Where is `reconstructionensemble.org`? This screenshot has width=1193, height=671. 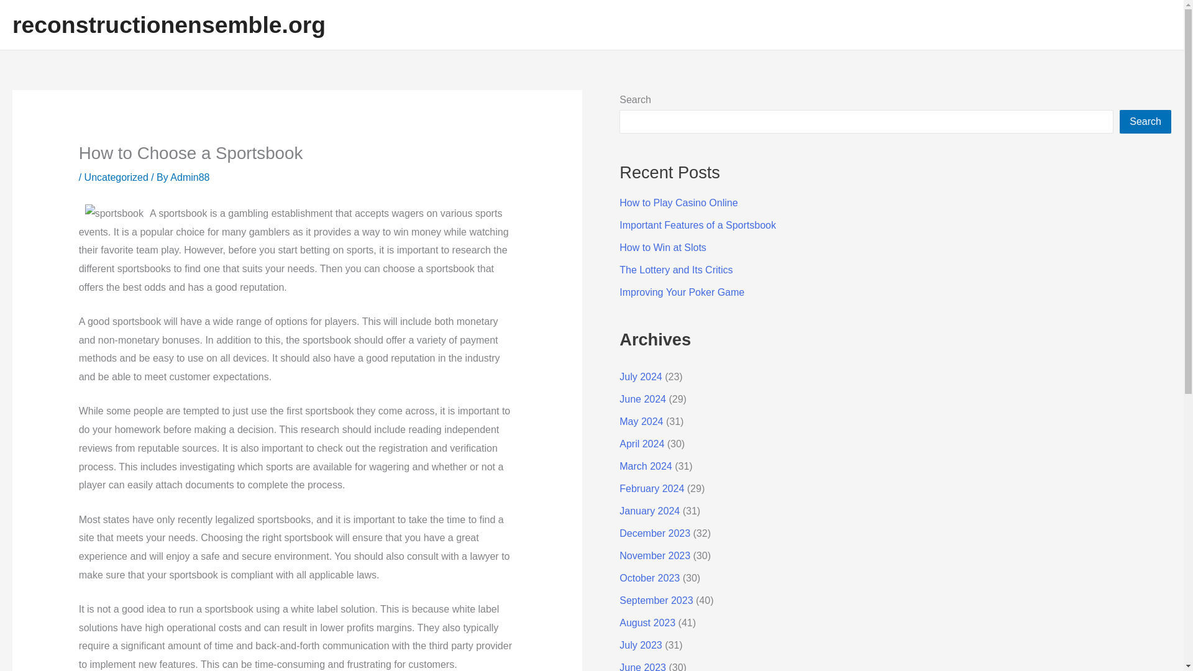 reconstructionensemble.org is located at coordinates (169, 25).